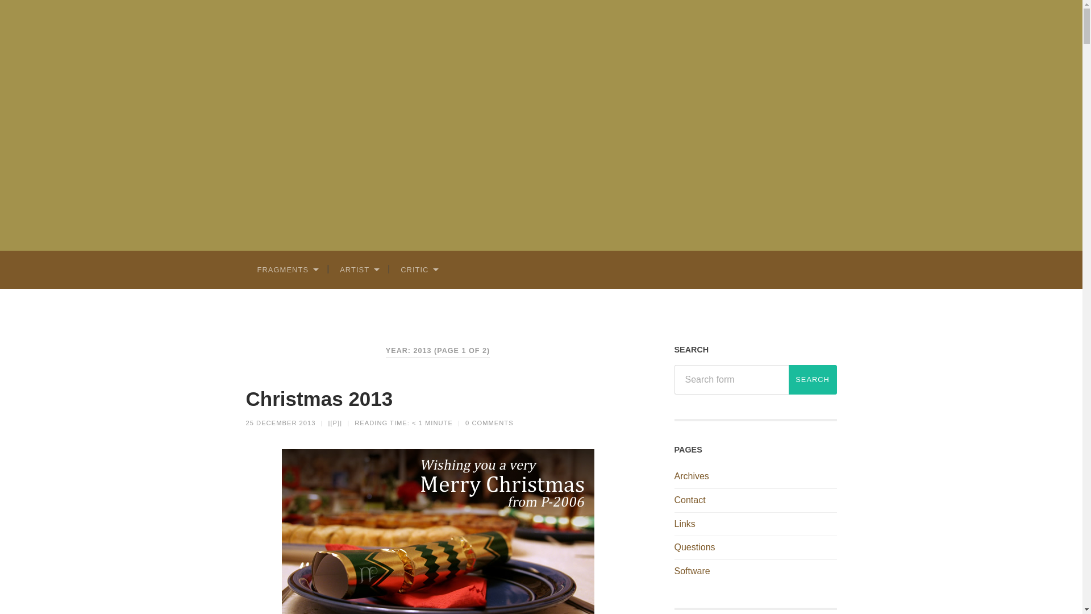  What do you see at coordinates (813, 380) in the screenshot?
I see `Search` at bounding box center [813, 380].